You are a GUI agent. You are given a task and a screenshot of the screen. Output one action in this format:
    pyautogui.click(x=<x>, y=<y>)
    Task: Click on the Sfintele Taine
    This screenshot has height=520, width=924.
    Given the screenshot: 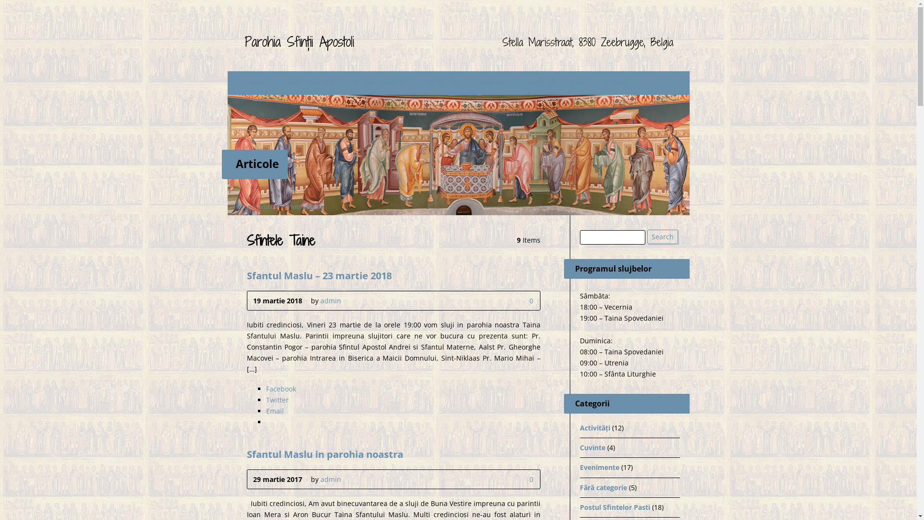 What is the action you would take?
    pyautogui.click(x=304, y=207)
    